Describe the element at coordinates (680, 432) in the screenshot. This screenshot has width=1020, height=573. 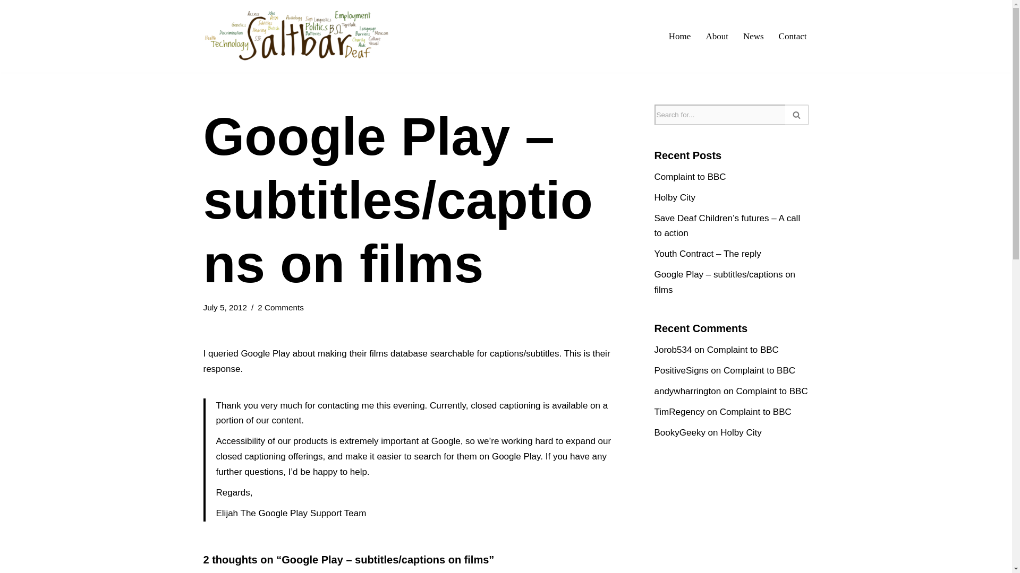
I see `BookyGeeky` at that location.